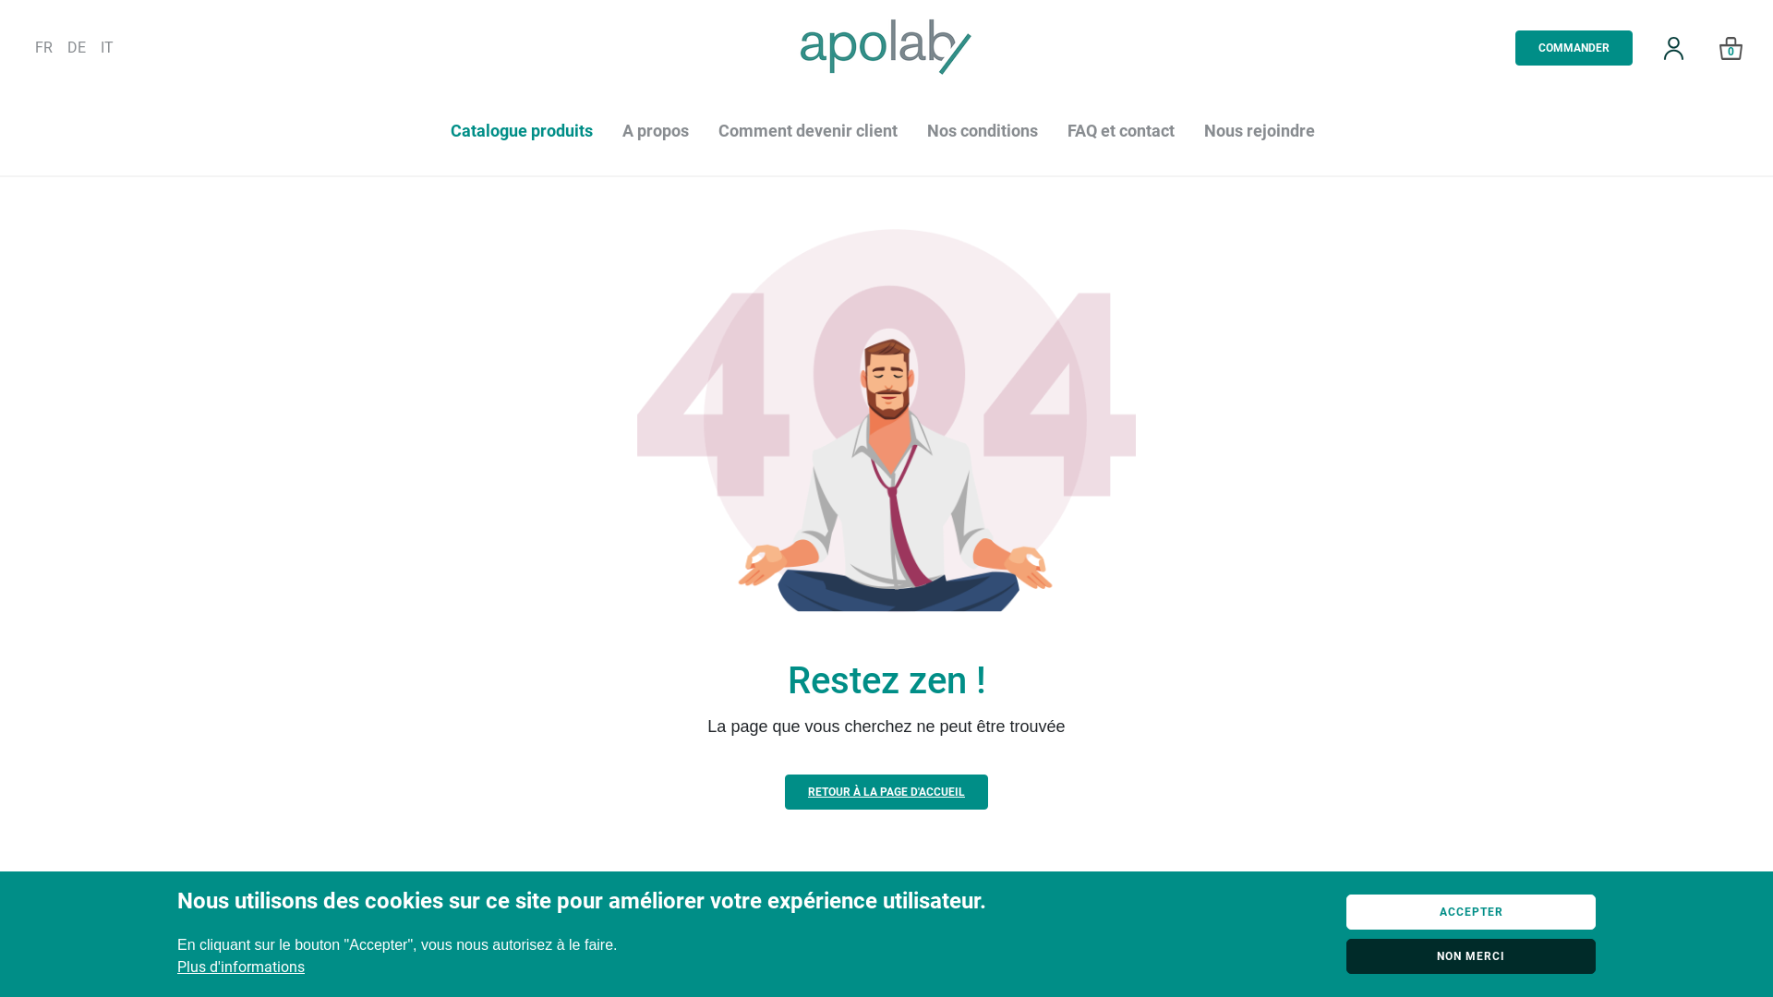 The image size is (1773, 997). Describe the element at coordinates (44, 48) in the screenshot. I see `FR` at that location.